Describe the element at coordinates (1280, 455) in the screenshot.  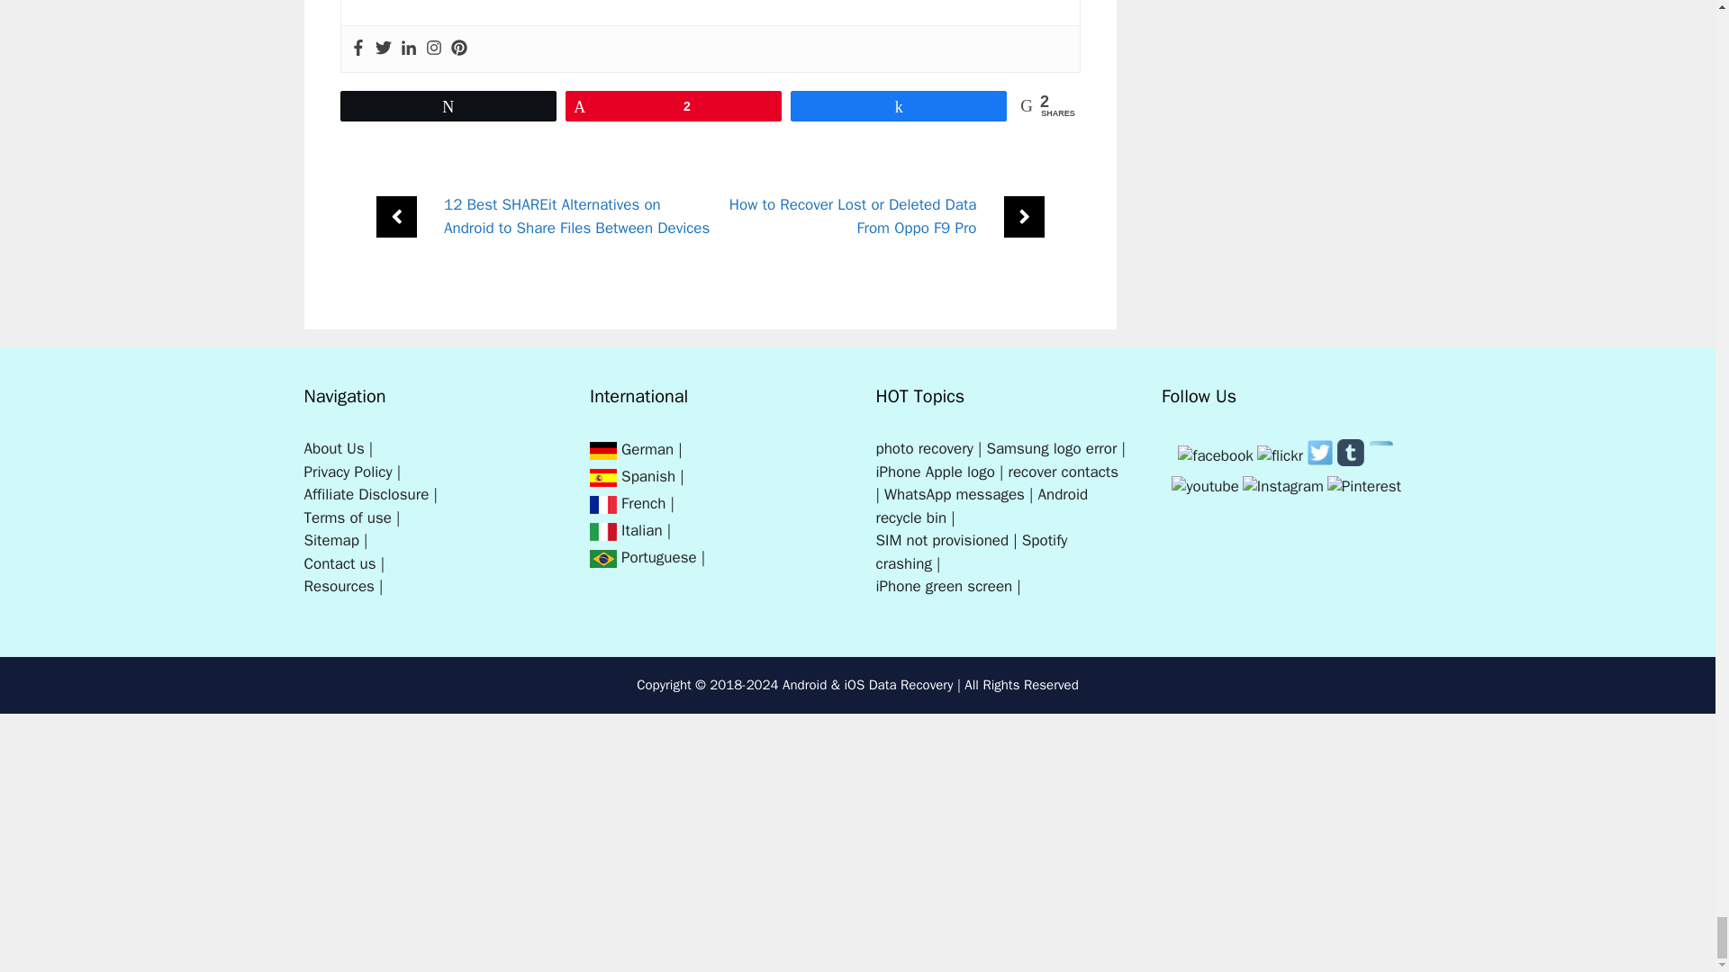
I see `flickr` at that location.